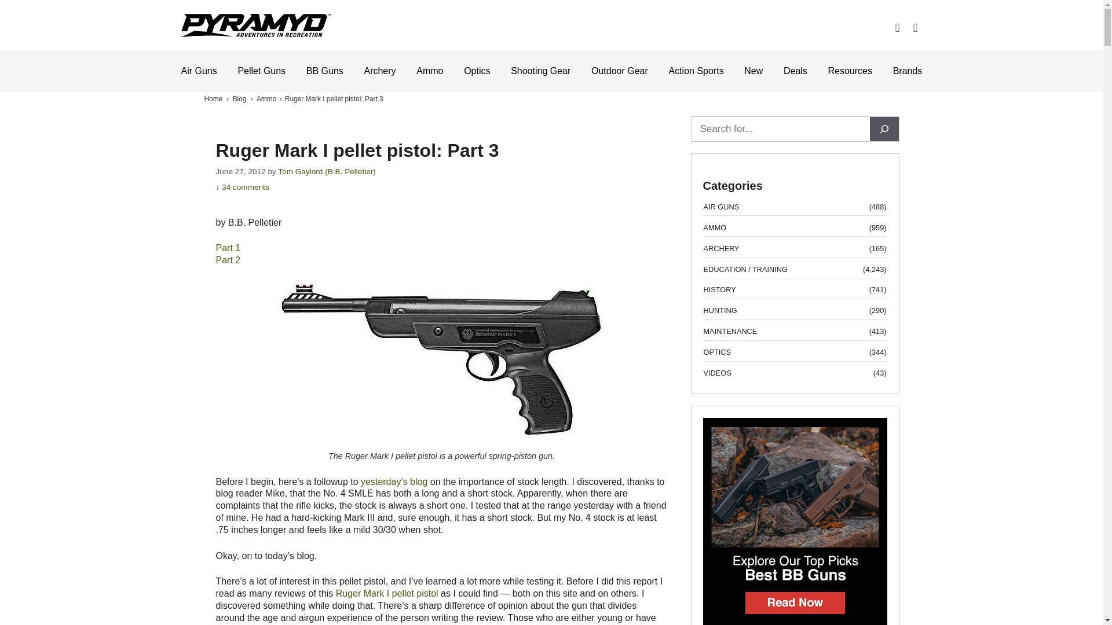  I want to click on View the Best BB Guns, so click(795, 620).